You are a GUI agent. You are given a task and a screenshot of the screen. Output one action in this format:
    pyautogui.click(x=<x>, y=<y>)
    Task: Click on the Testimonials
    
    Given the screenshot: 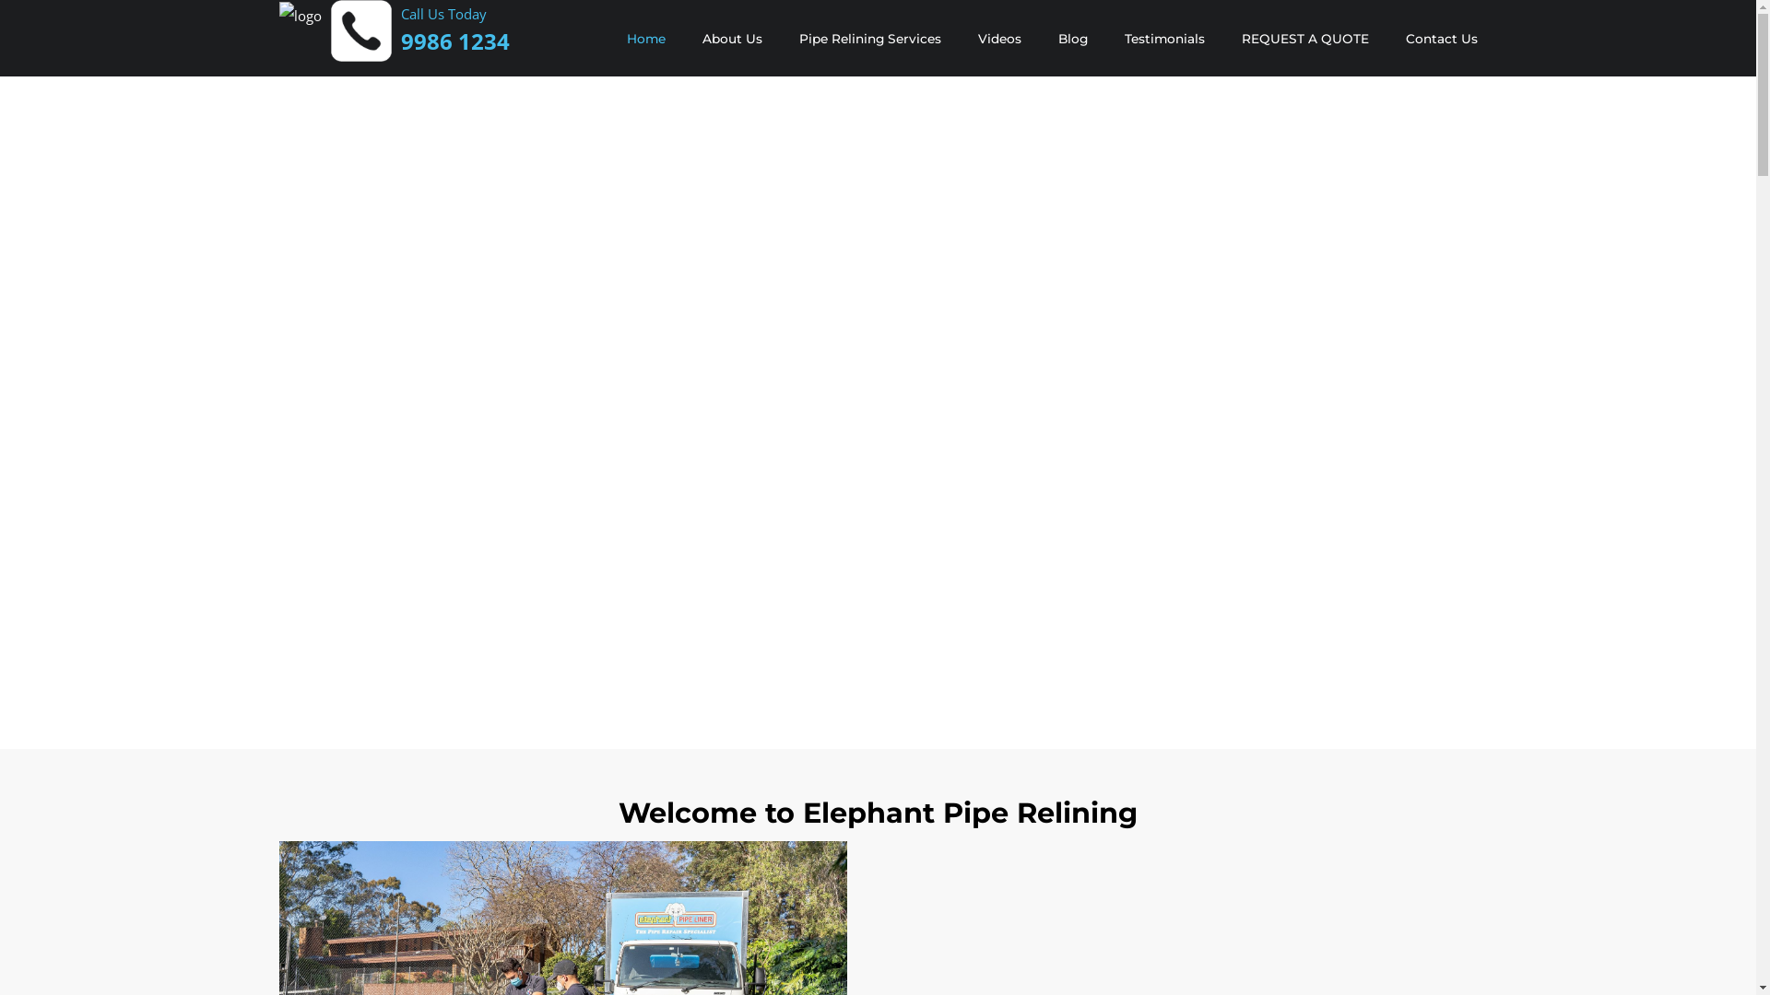 What is the action you would take?
    pyautogui.click(x=1165, y=39)
    